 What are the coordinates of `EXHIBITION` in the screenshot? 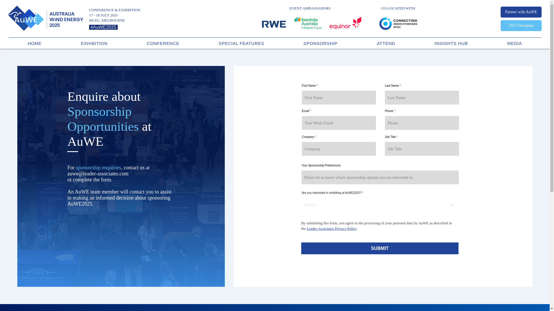 It's located at (94, 43).